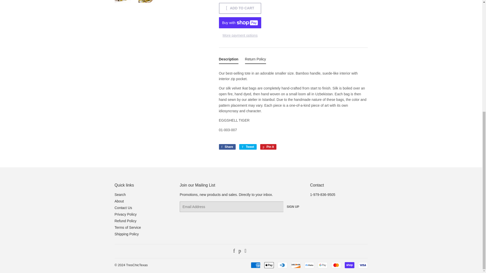 This screenshot has width=486, height=273. I want to click on Pin on Pinterest, so click(268, 147).